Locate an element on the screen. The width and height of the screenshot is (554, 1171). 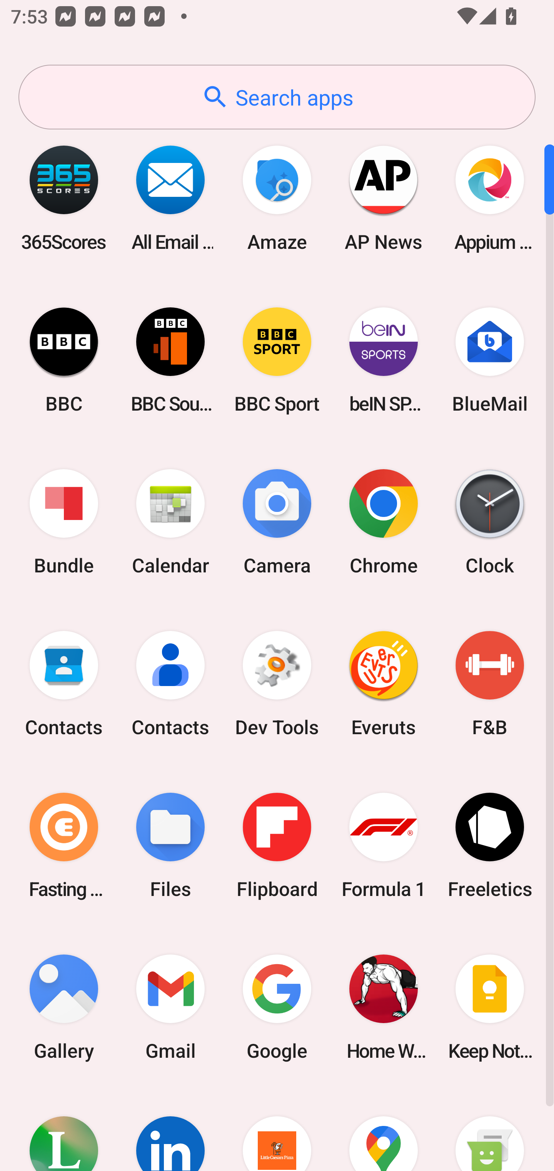
LinkedIn is located at coordinates (170, 1129).